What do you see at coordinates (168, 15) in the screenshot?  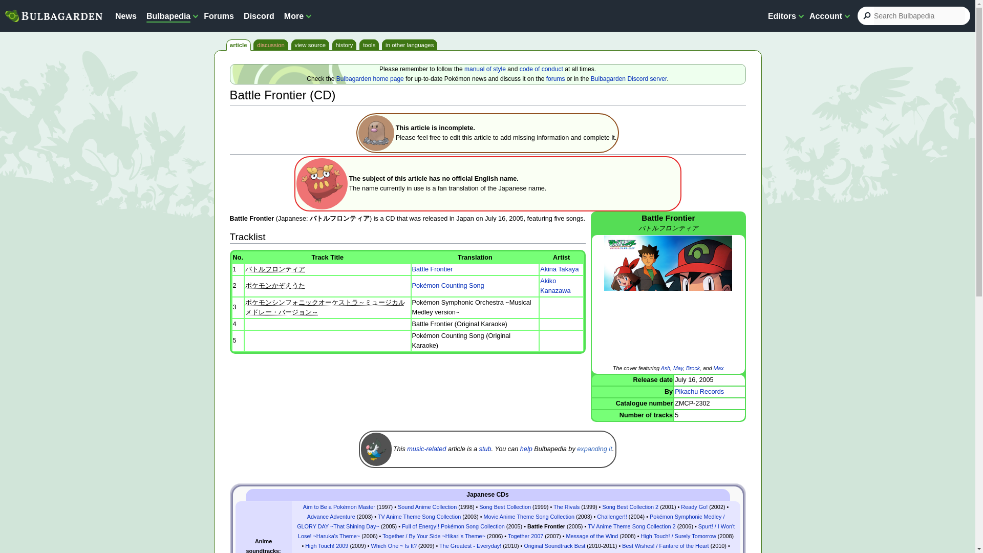 I see `Bulbapedia` at bounding box center [168, 15].